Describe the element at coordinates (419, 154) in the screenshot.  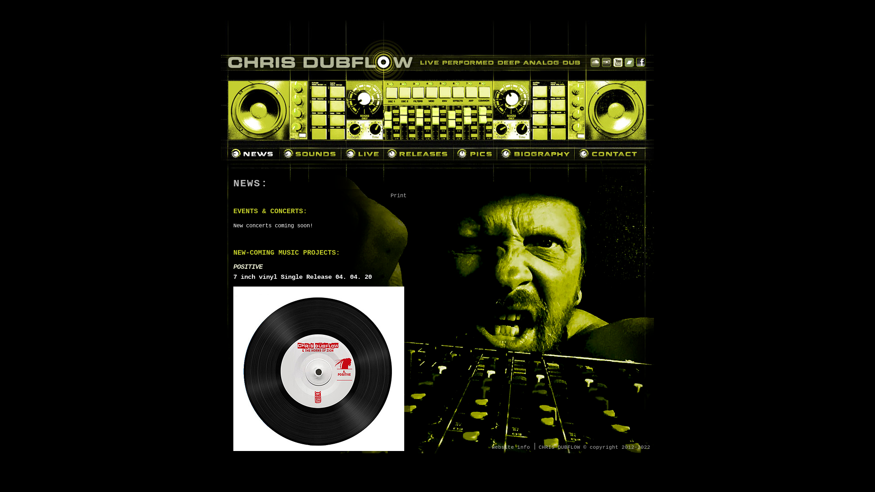
I see `RELEASES` at that location.